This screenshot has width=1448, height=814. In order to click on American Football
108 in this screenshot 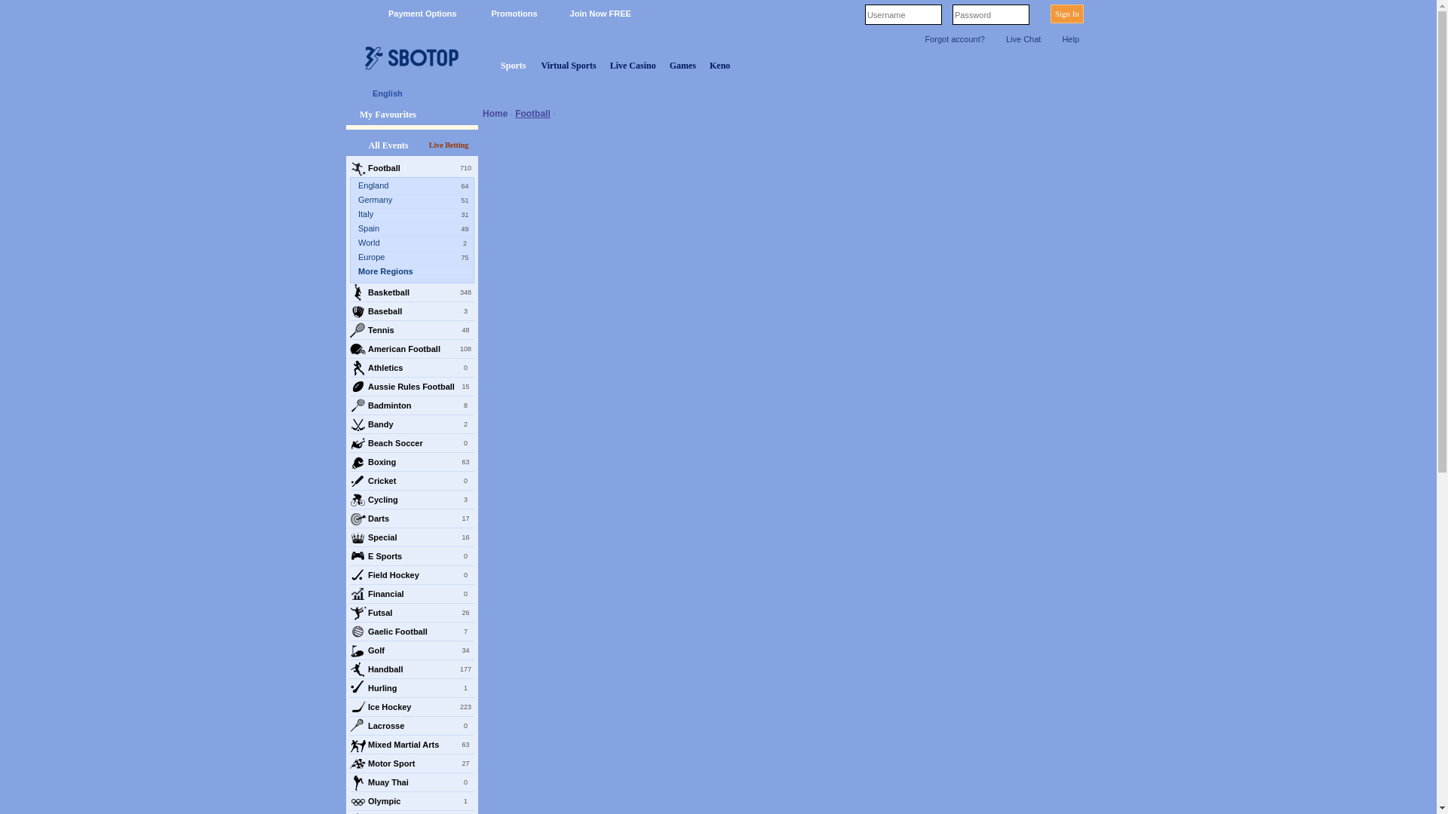, I will do `click(412, 349)`.